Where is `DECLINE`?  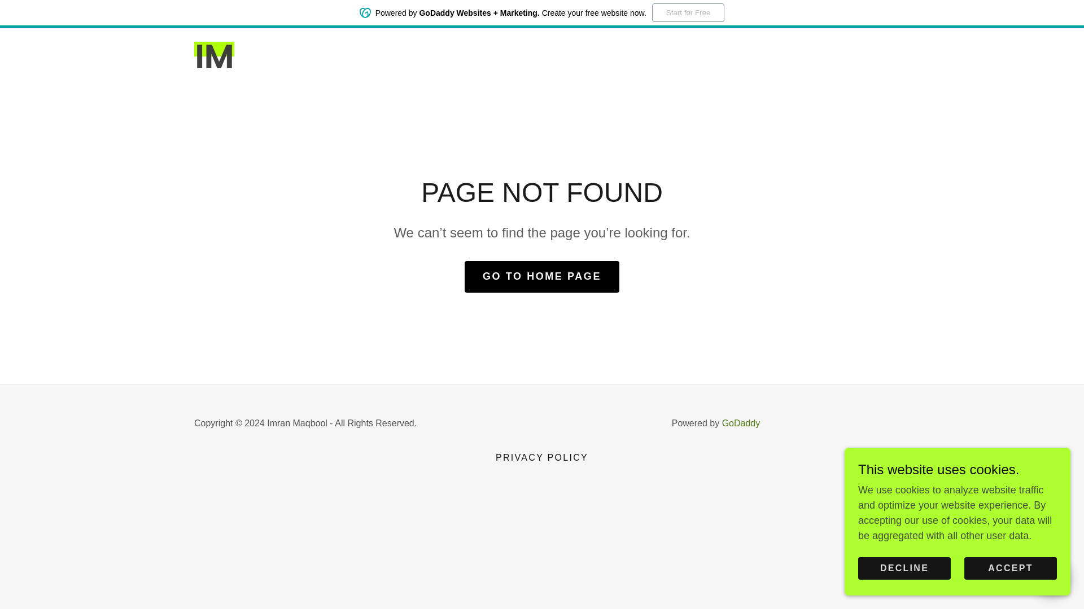 DECLINE is located at coordinates (904, 568).